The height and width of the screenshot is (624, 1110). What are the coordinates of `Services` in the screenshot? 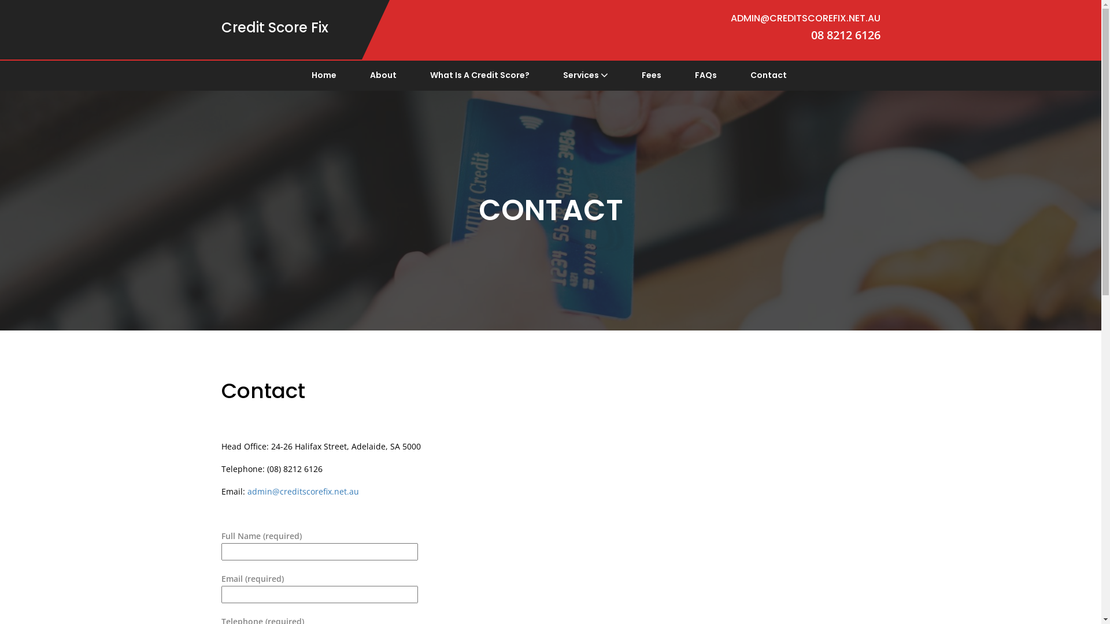 It's located at (586, 76).